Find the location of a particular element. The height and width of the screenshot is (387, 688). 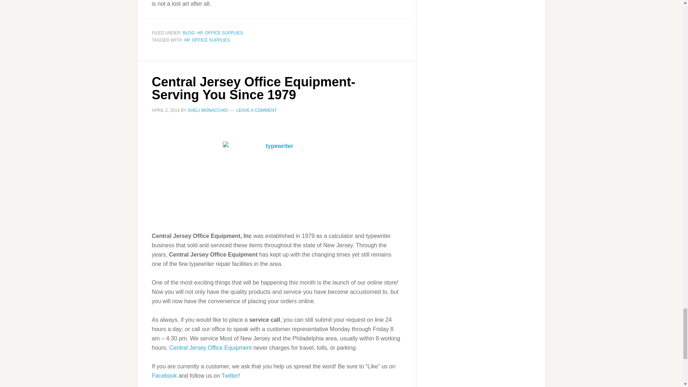

cjoe Facebook is located at coordinates (164, 376).